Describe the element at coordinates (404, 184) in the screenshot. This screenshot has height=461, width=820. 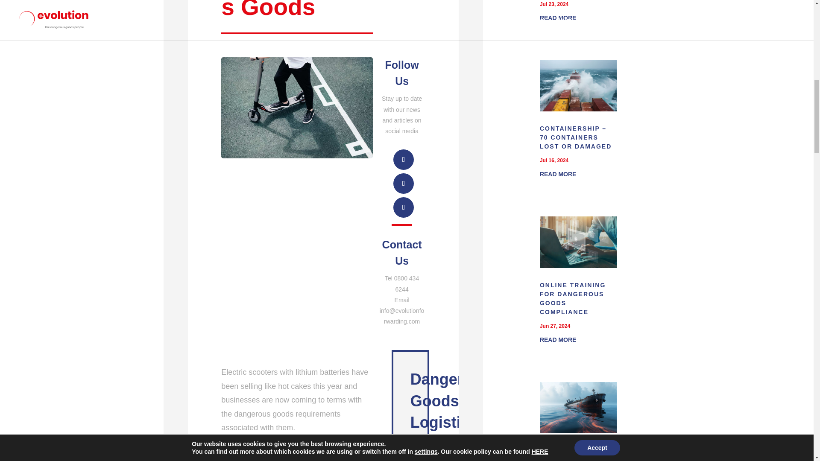
I see `Follow on X` at that location.